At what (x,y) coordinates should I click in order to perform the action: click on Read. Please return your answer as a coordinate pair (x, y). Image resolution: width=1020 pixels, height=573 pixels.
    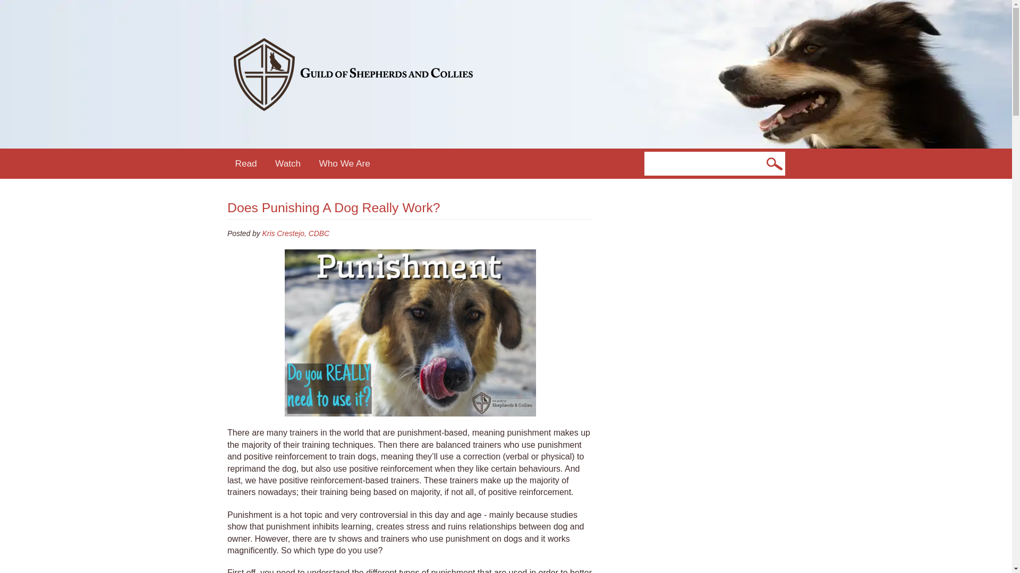
    Looking at the image, I should click on (246, 163).